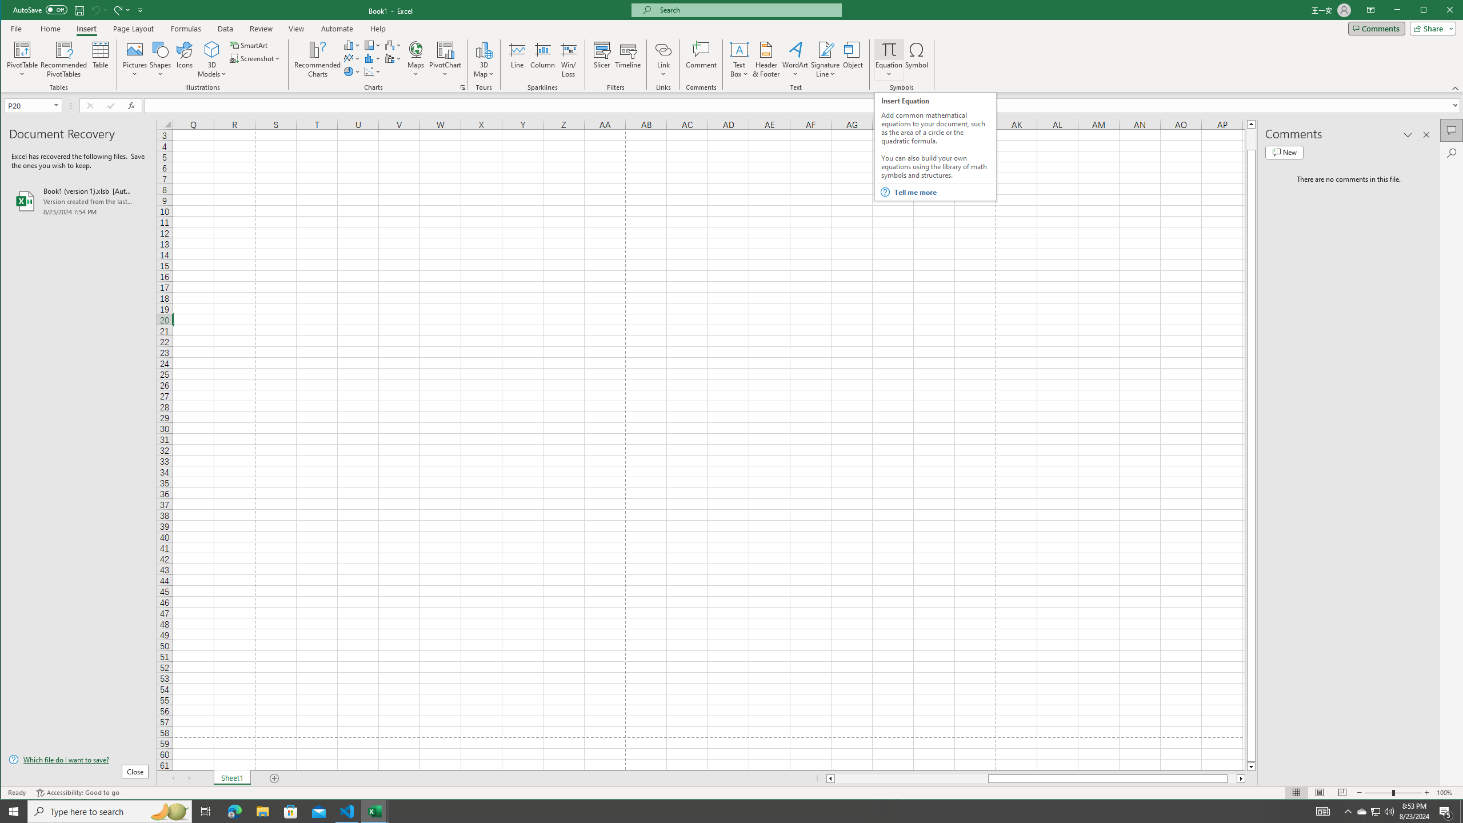  Describe the element at coordinates (568, 59) in the screenshot. I see `Win/Loss` at that location.